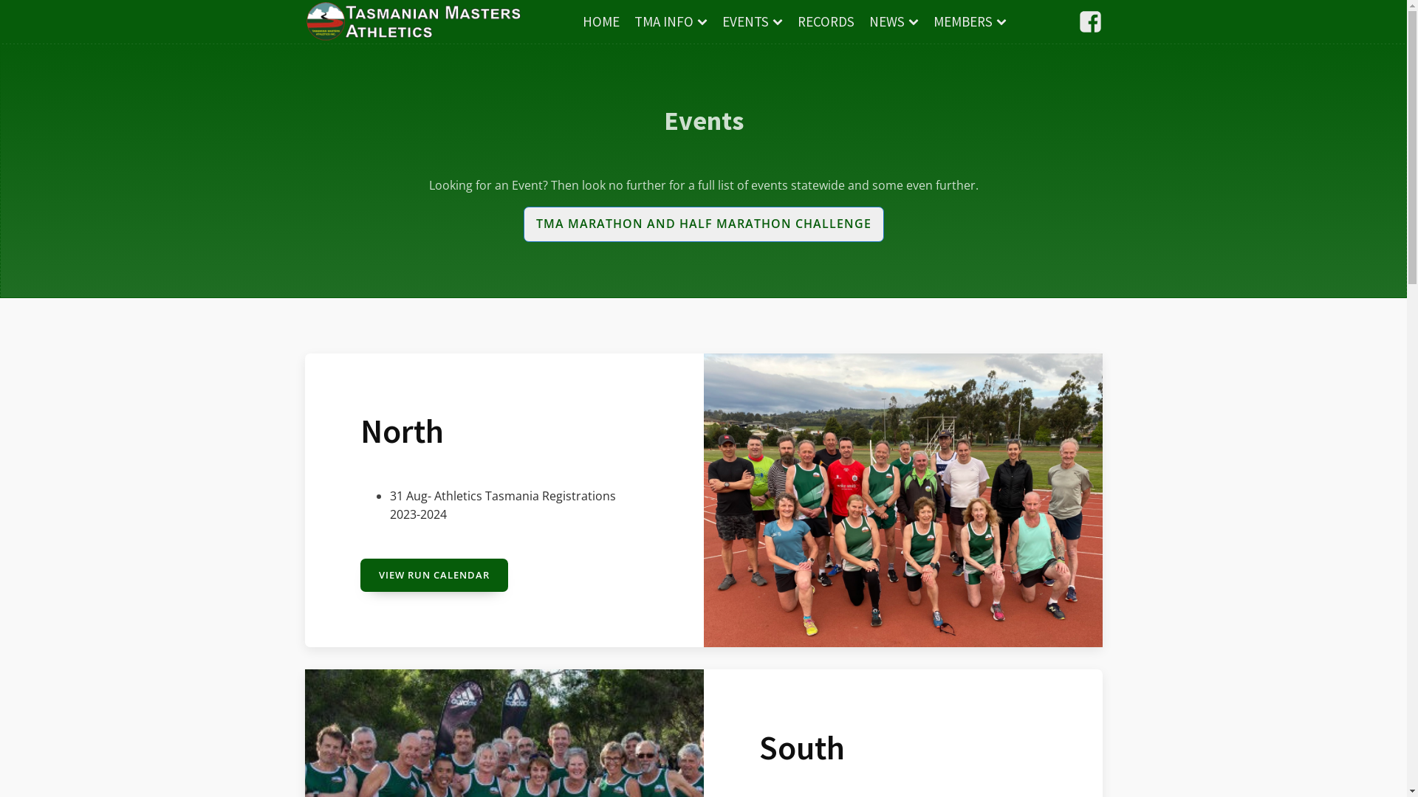 This screenshot has width=1418, height=797. What do you see at coordinates (434, 576) in the screenshot?
I see `VIEW RUN CALENDAR` at bounding box center [434, 576].